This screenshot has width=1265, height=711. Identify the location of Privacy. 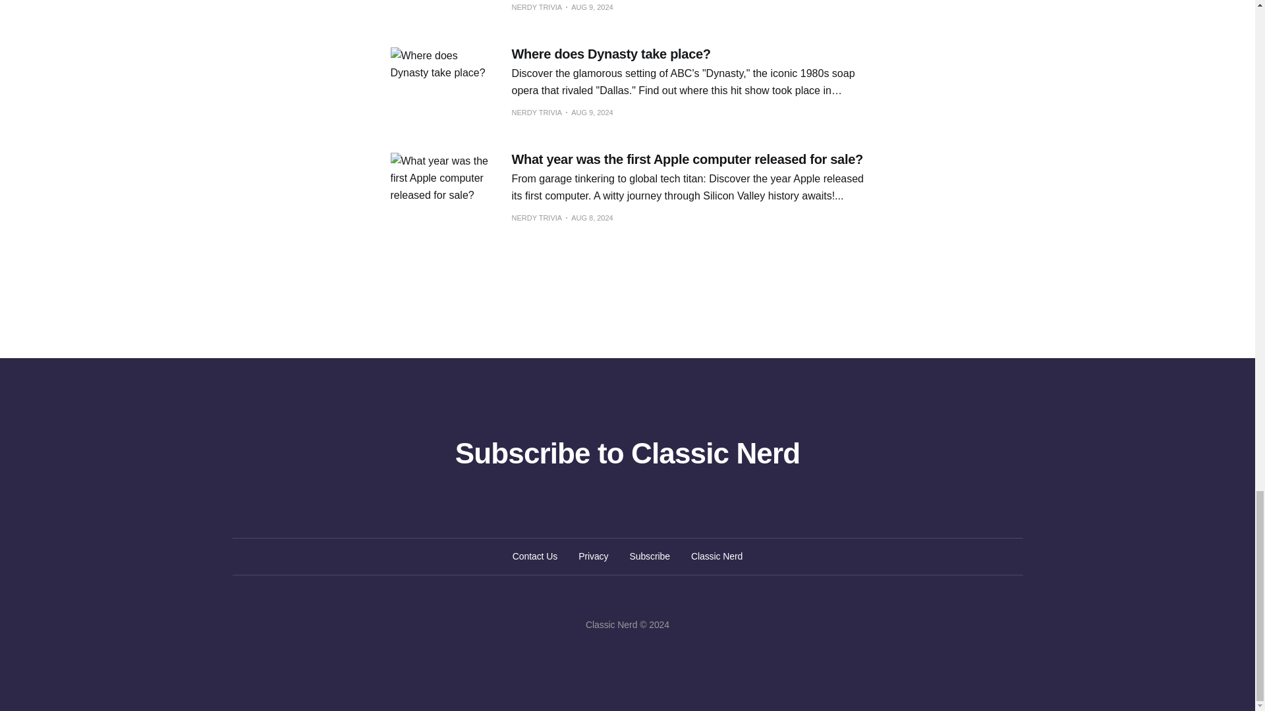
(593, 556).